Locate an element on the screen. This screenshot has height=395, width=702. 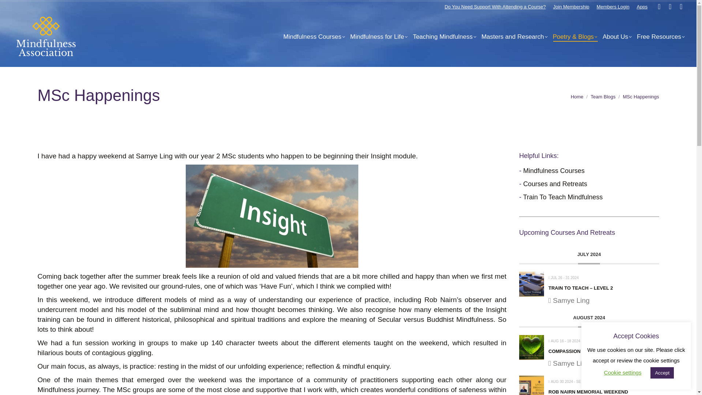
Mindfulness Courses is located at coordinates (314, 37).